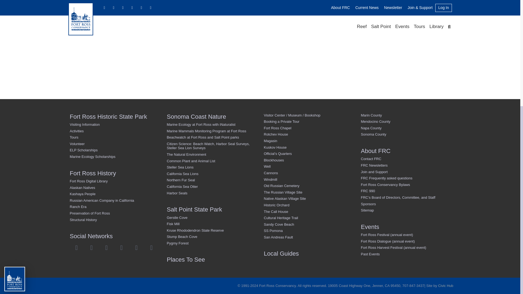 The width and height of the screenshot is (523, 294). I want to click on Alaskan Natives, so click(116, 188).